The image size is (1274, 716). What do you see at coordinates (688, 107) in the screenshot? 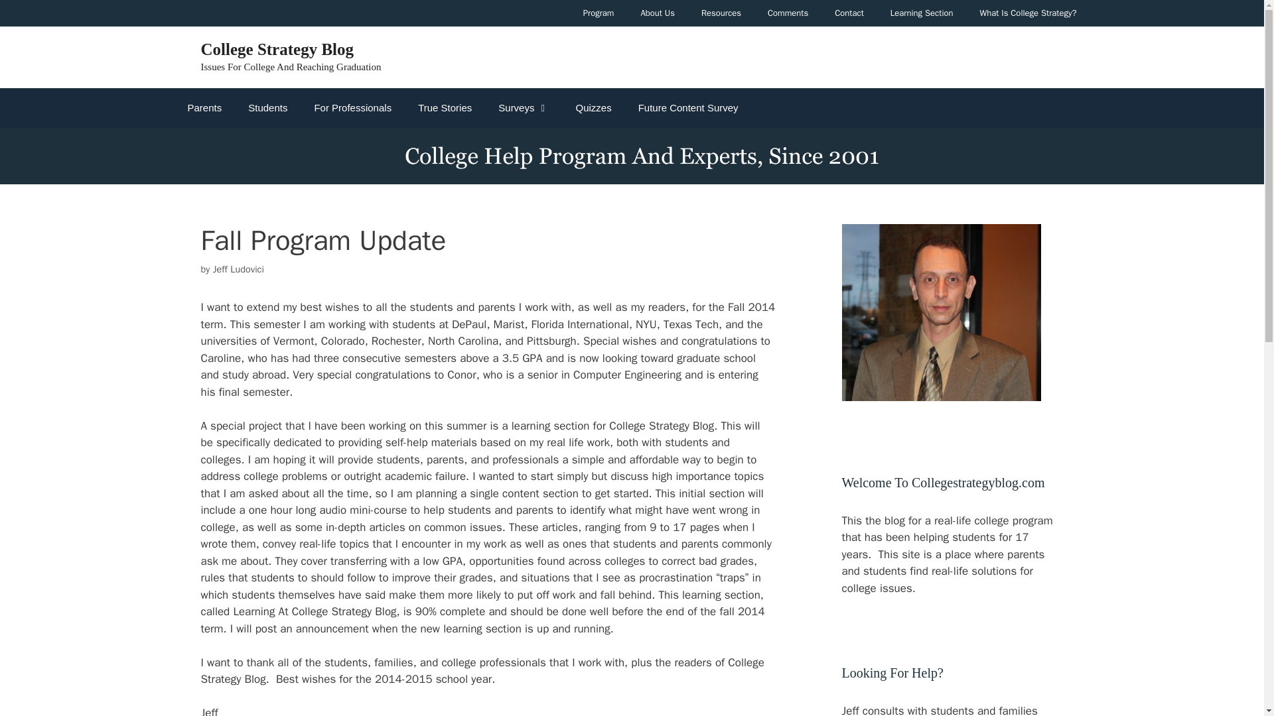
I see `Future Content Survey` at bounding box center [688, 107].